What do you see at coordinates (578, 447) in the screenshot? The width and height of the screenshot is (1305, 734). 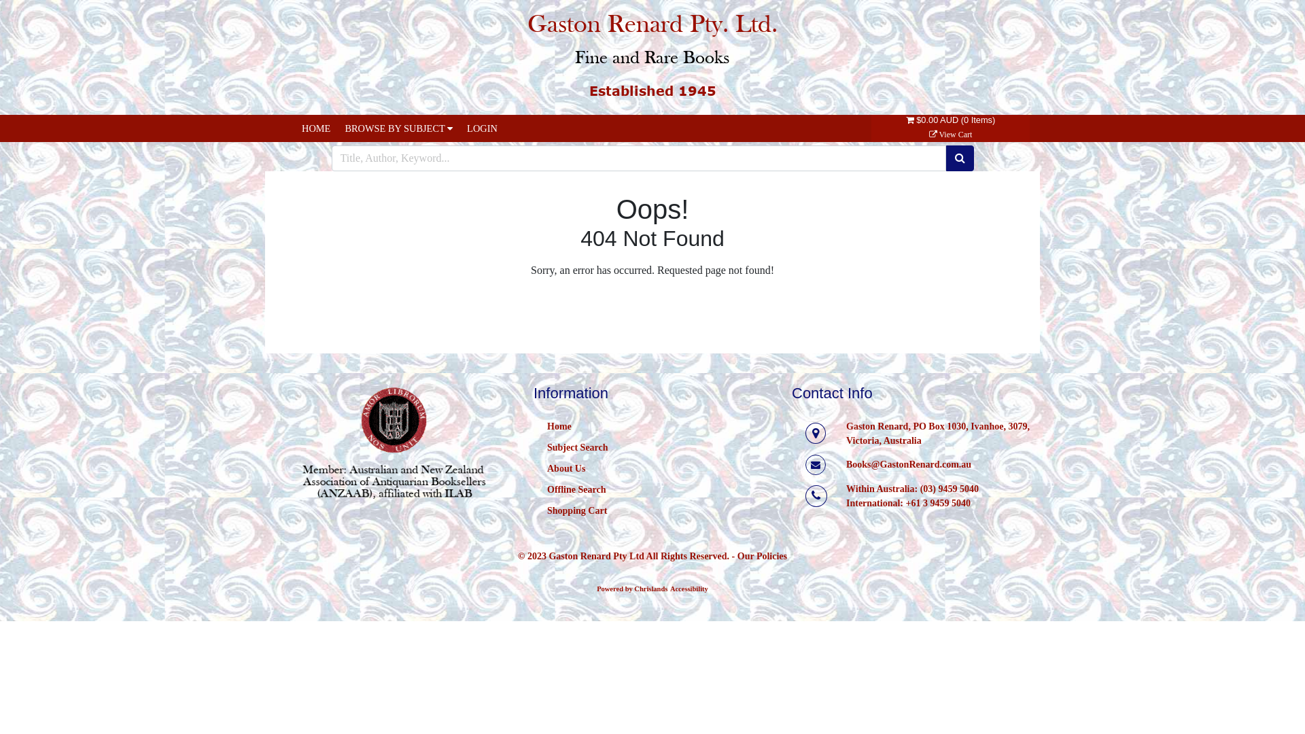 I see `Subject Search` at bounding box center [578, 447].